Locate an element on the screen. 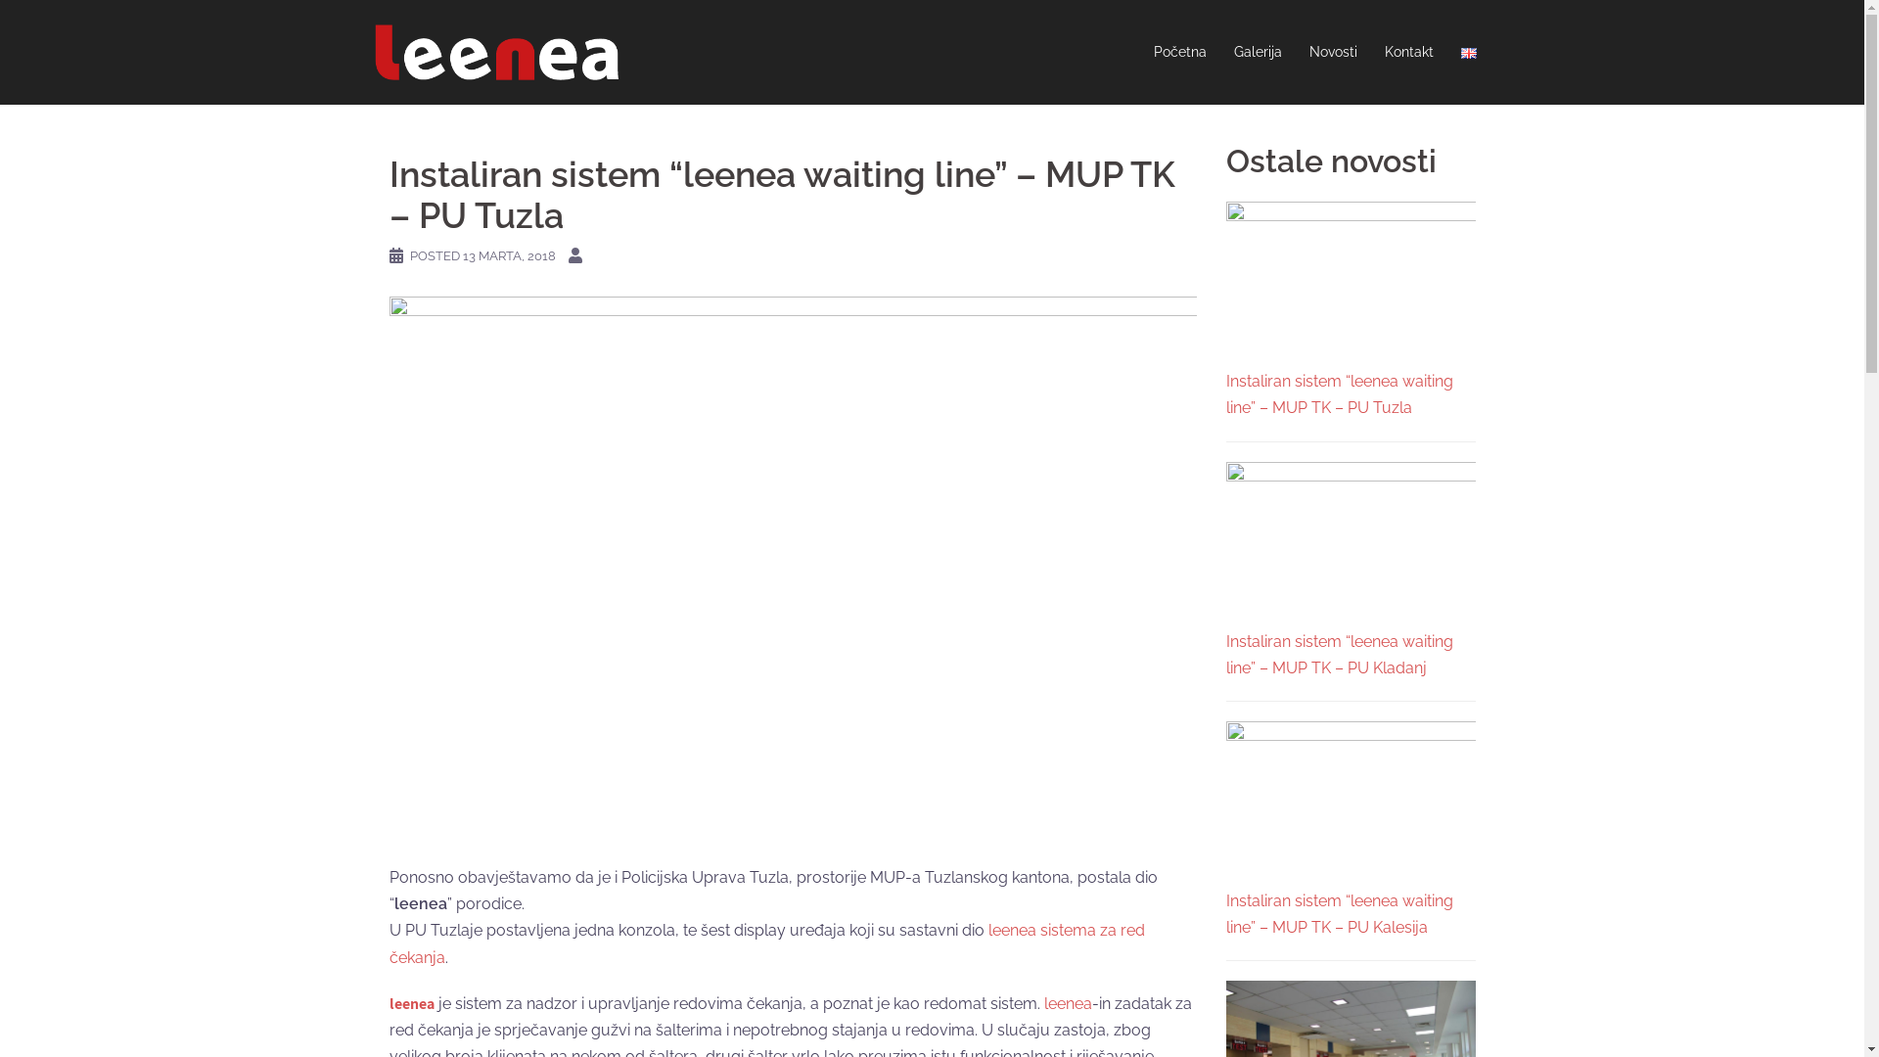 The image size is (1879, 1057). Novosti is located at coordinates (1333, 53).